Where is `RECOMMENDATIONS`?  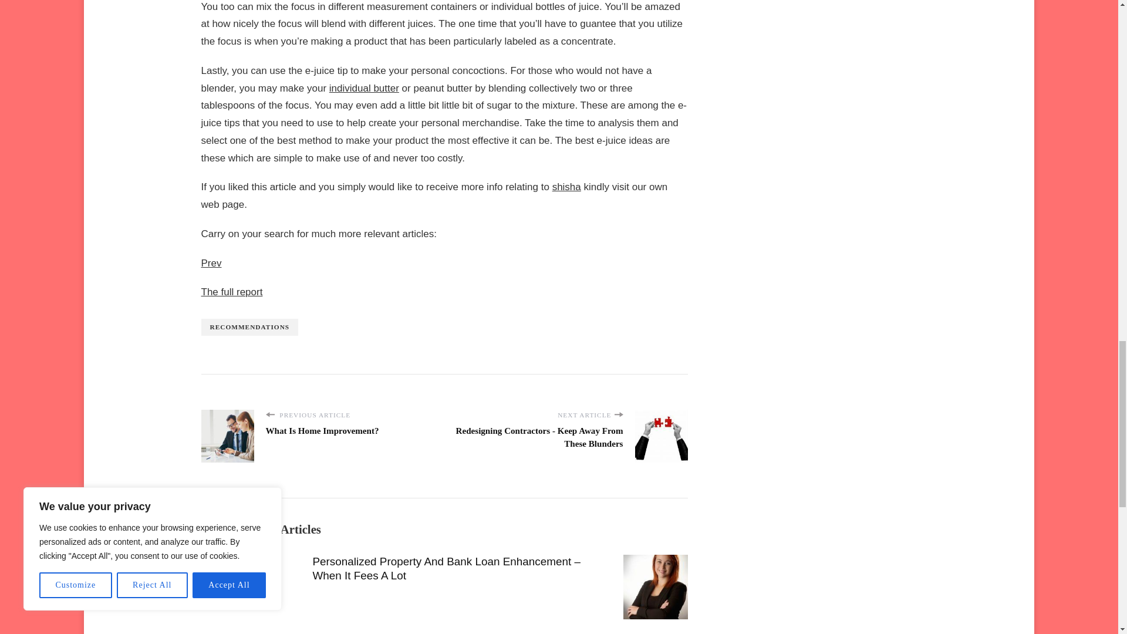 RECOMMENDATIONS is located at coordinates (249, 328).